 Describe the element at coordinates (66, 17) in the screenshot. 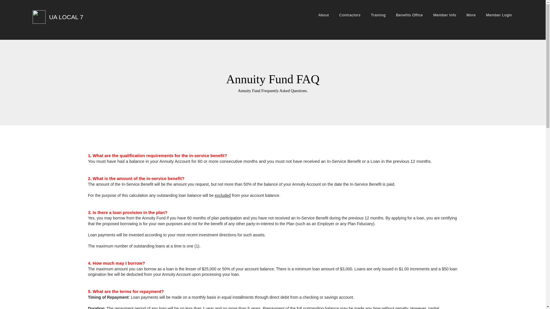

I see `UA LOCAL 7` at that location.